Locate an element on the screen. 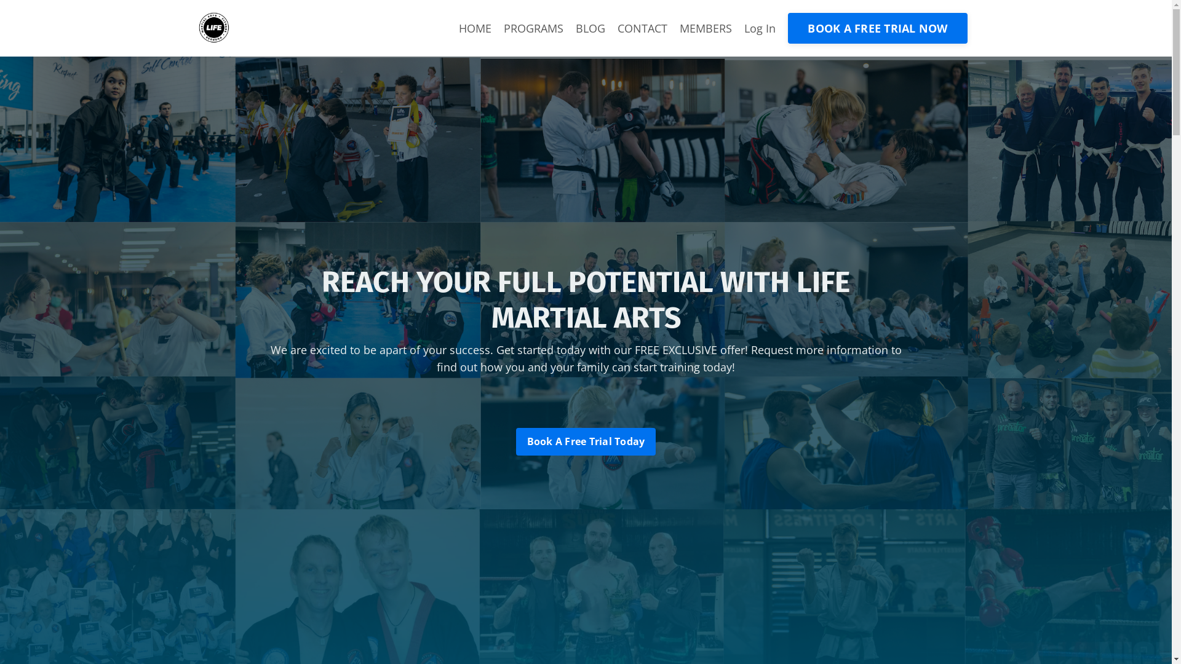 The image size is (1181, 664). CONTACT is located at coordinates (642, 28).